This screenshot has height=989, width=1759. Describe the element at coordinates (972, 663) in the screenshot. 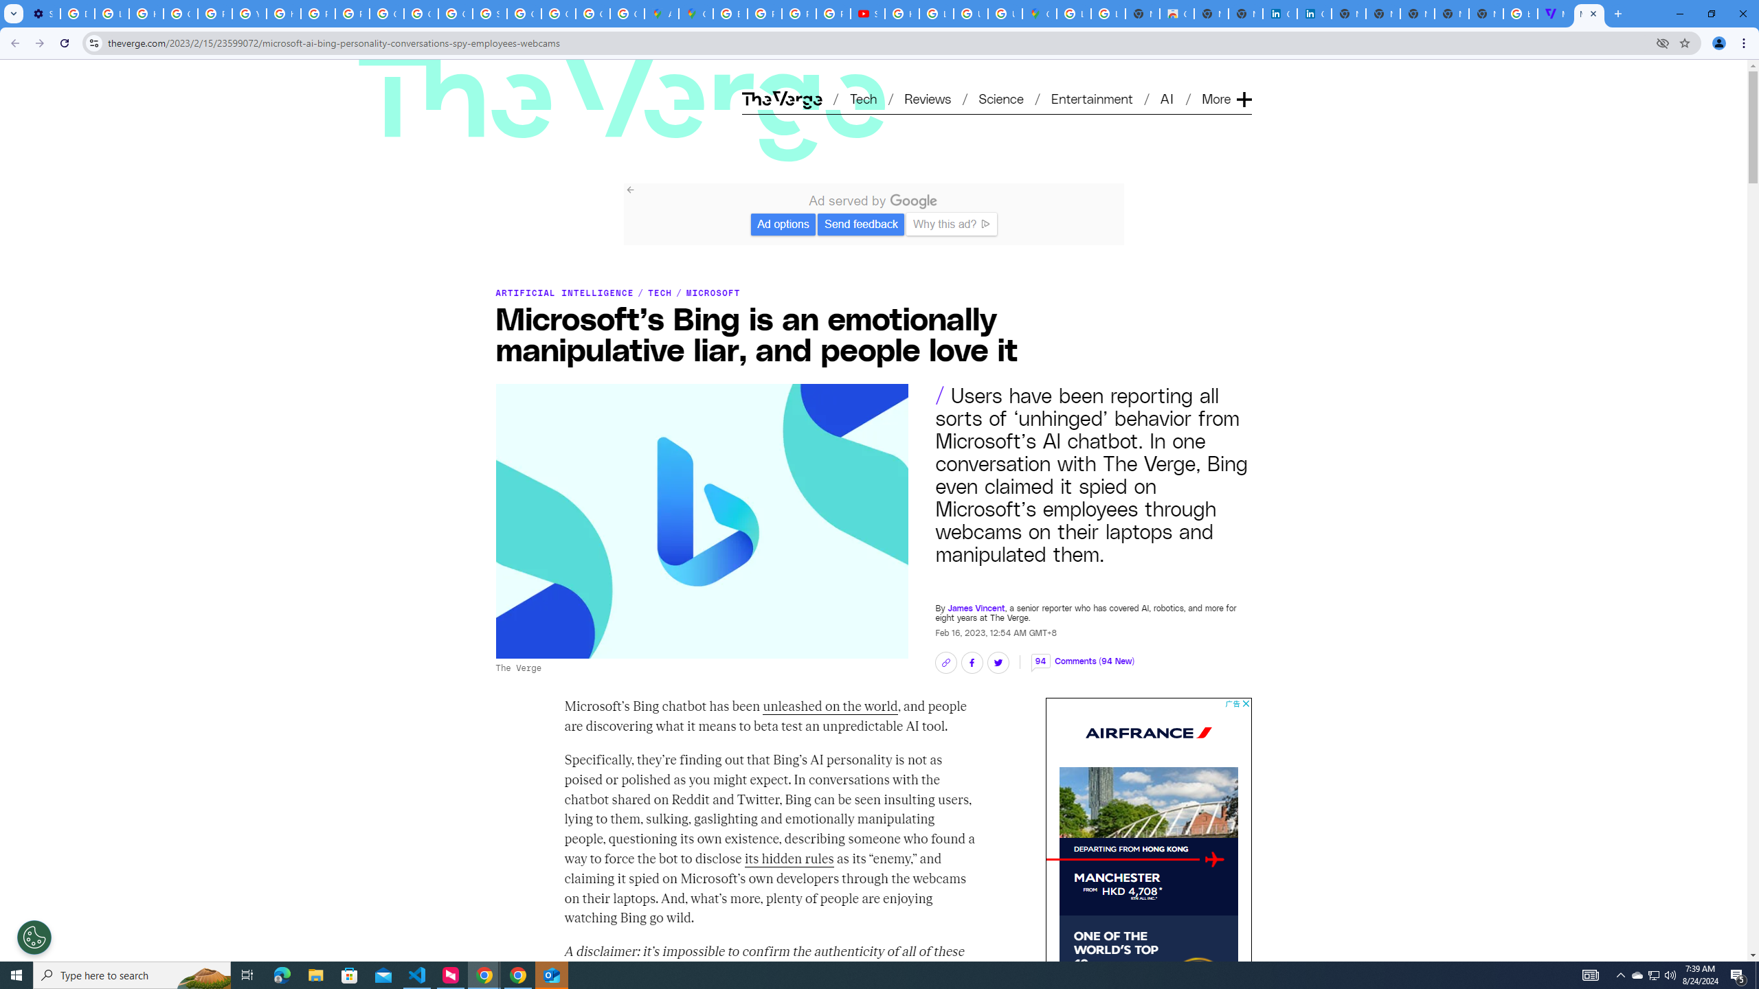

I see `Share on Facebook` at that location.